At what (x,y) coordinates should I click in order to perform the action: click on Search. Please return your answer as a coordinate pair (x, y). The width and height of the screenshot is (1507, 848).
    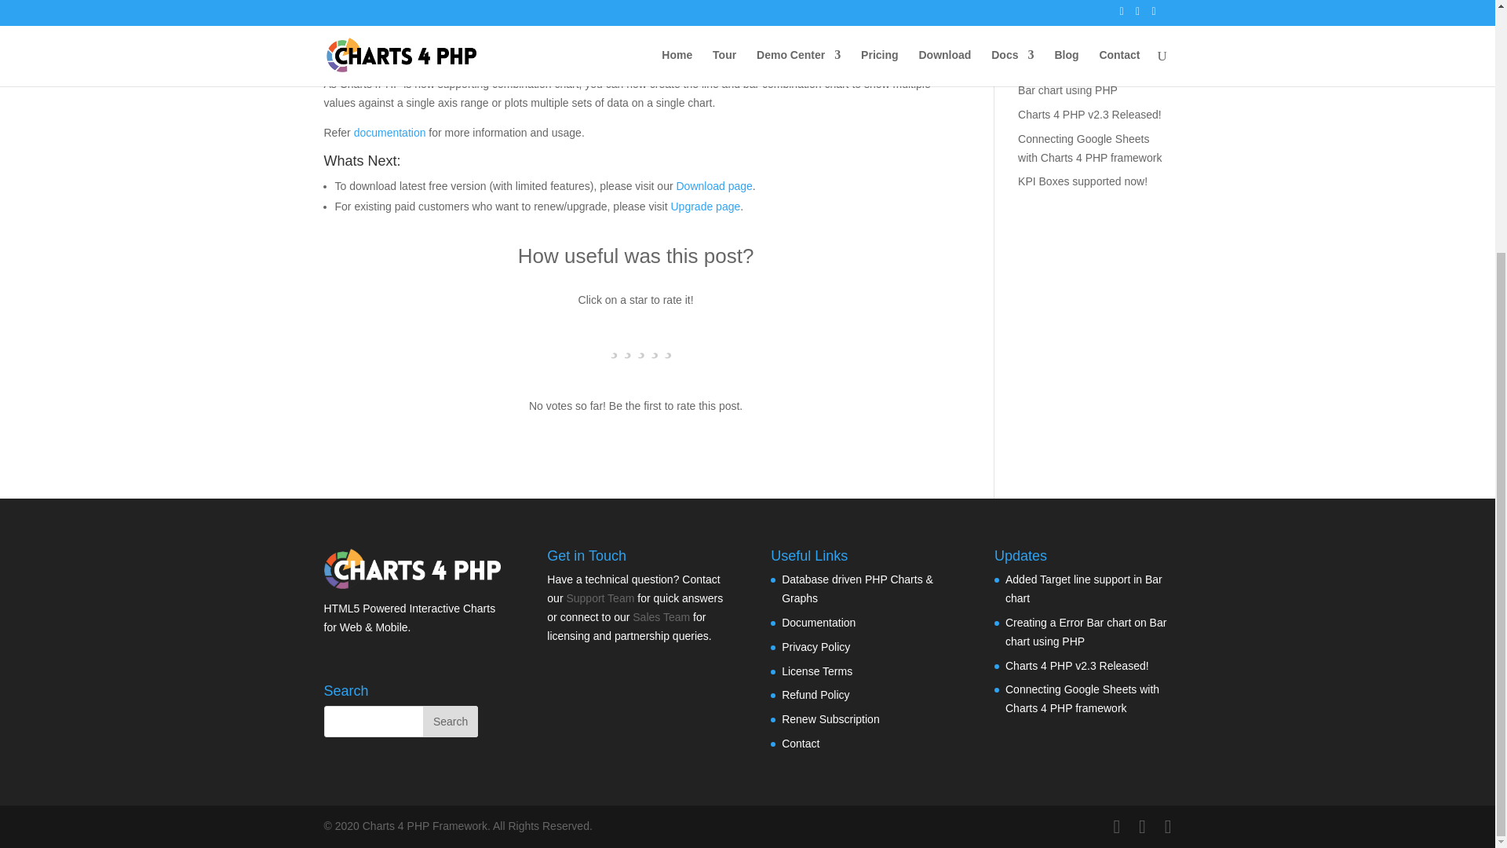
    Looking at the image, I should click on (451, 721).